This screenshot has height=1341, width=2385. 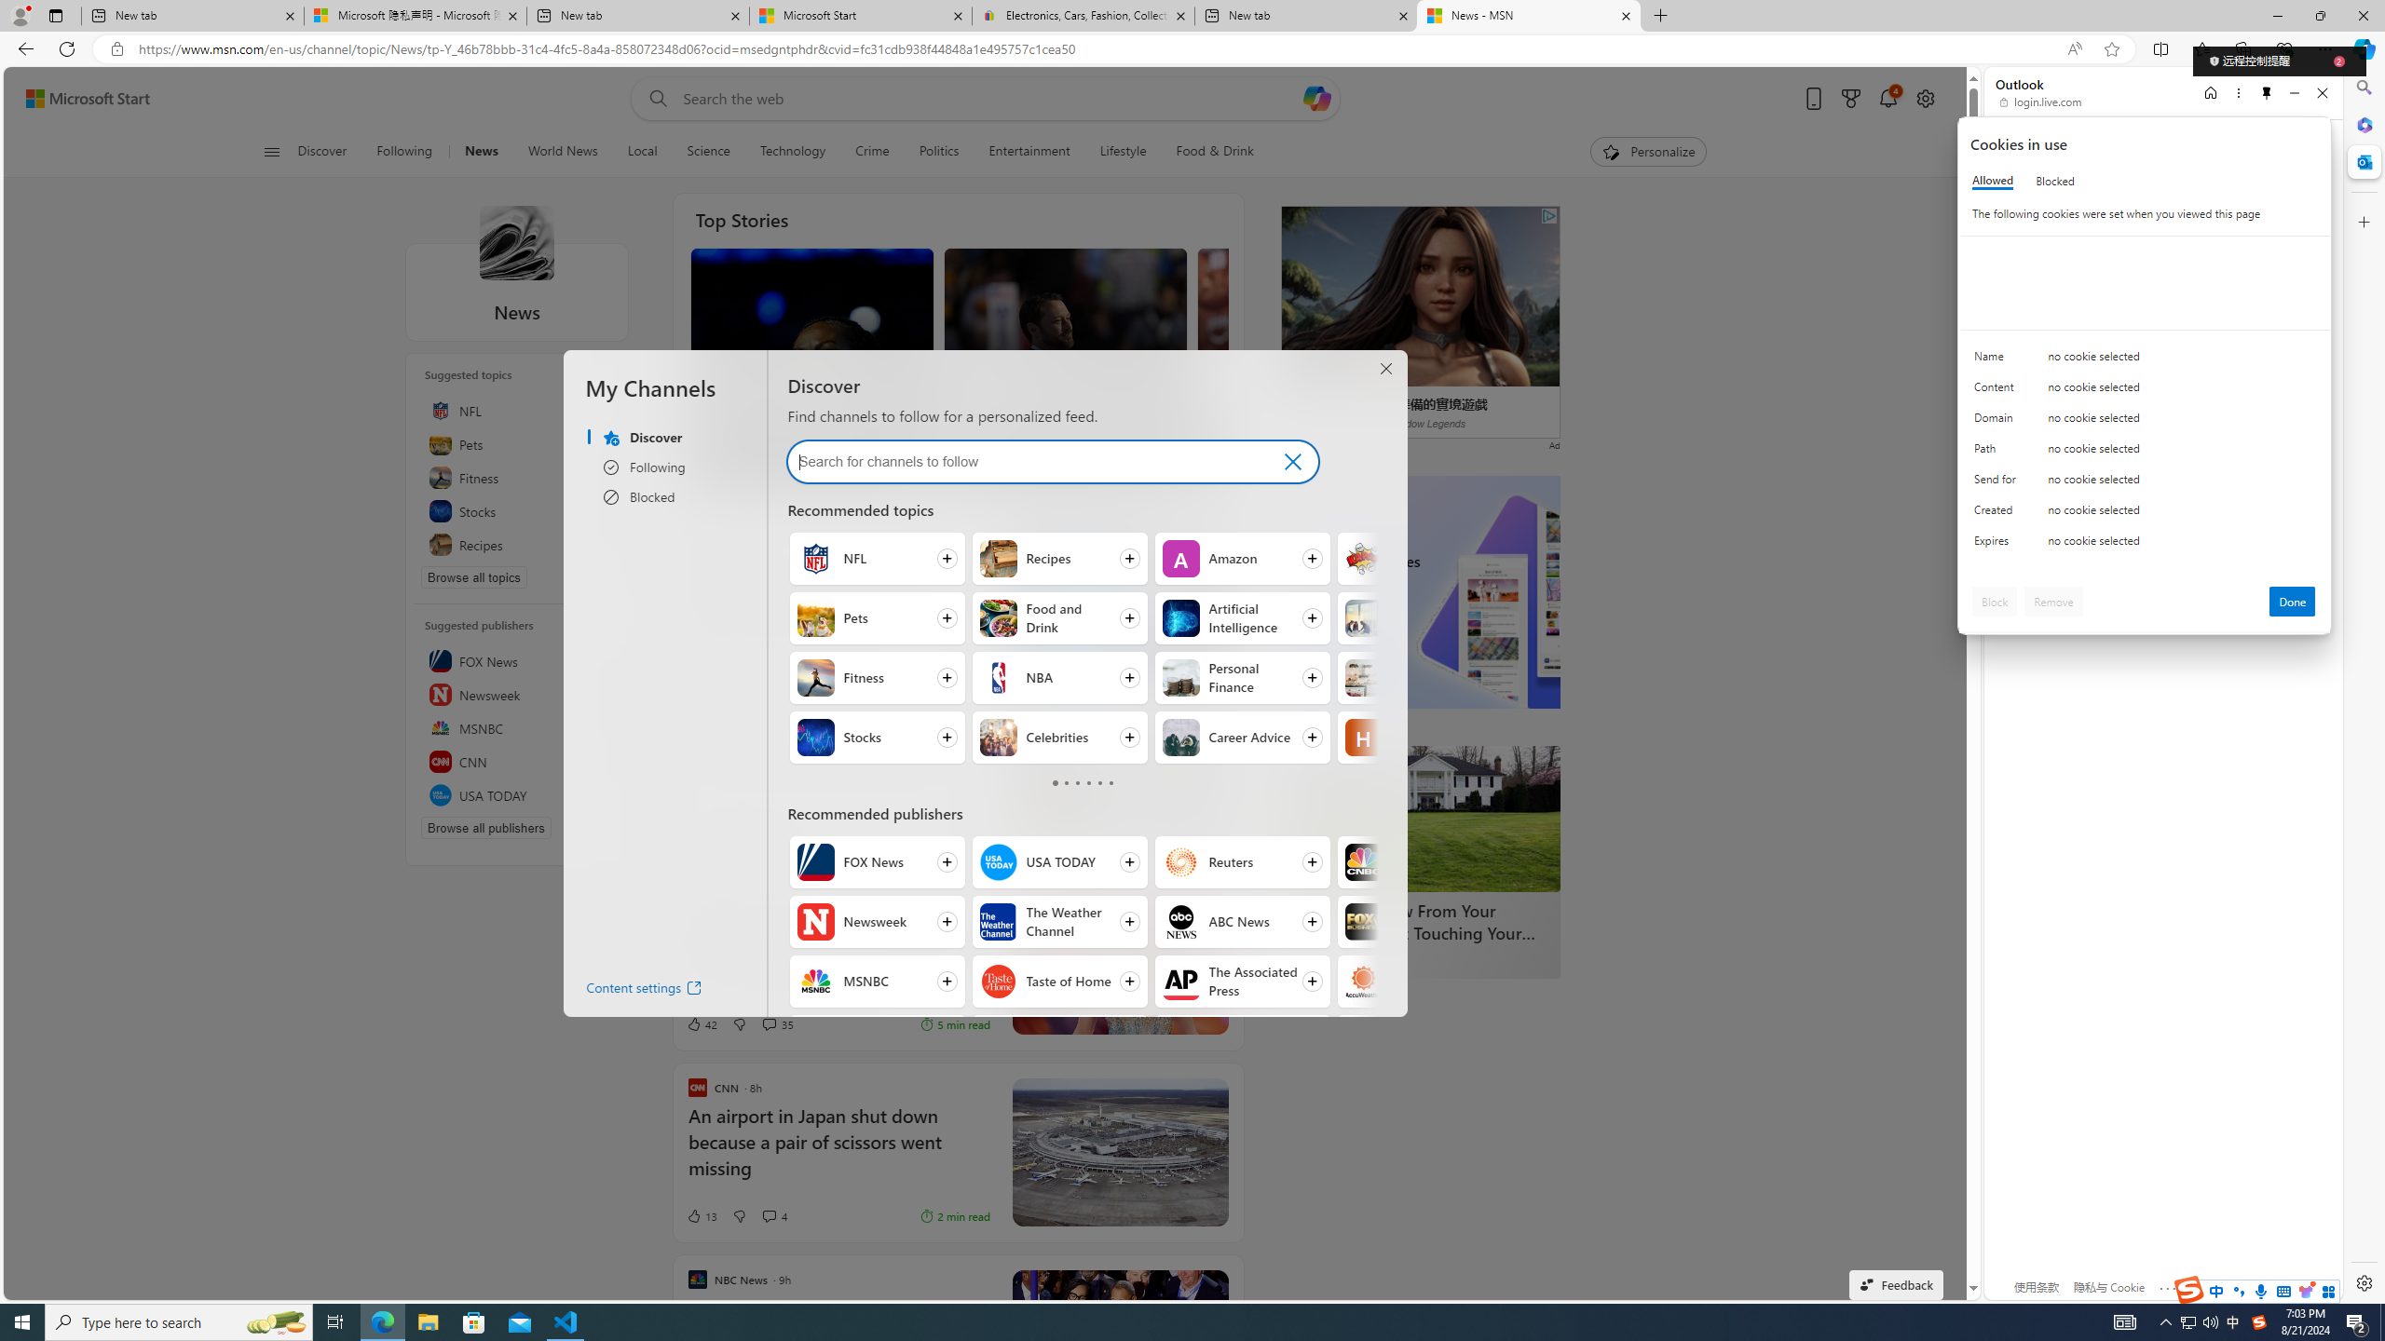 I want to click on How To Borrow From Your Home Without Touching Your Mortgage, so click(x=1420, y=922).